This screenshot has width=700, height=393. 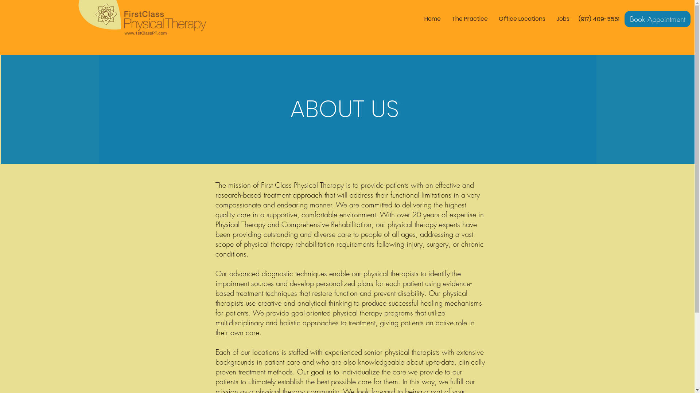 What do you see at coordinates (658, 19) in the screenshot?
I see `Book Appointment` at bounding box center [658, 19].